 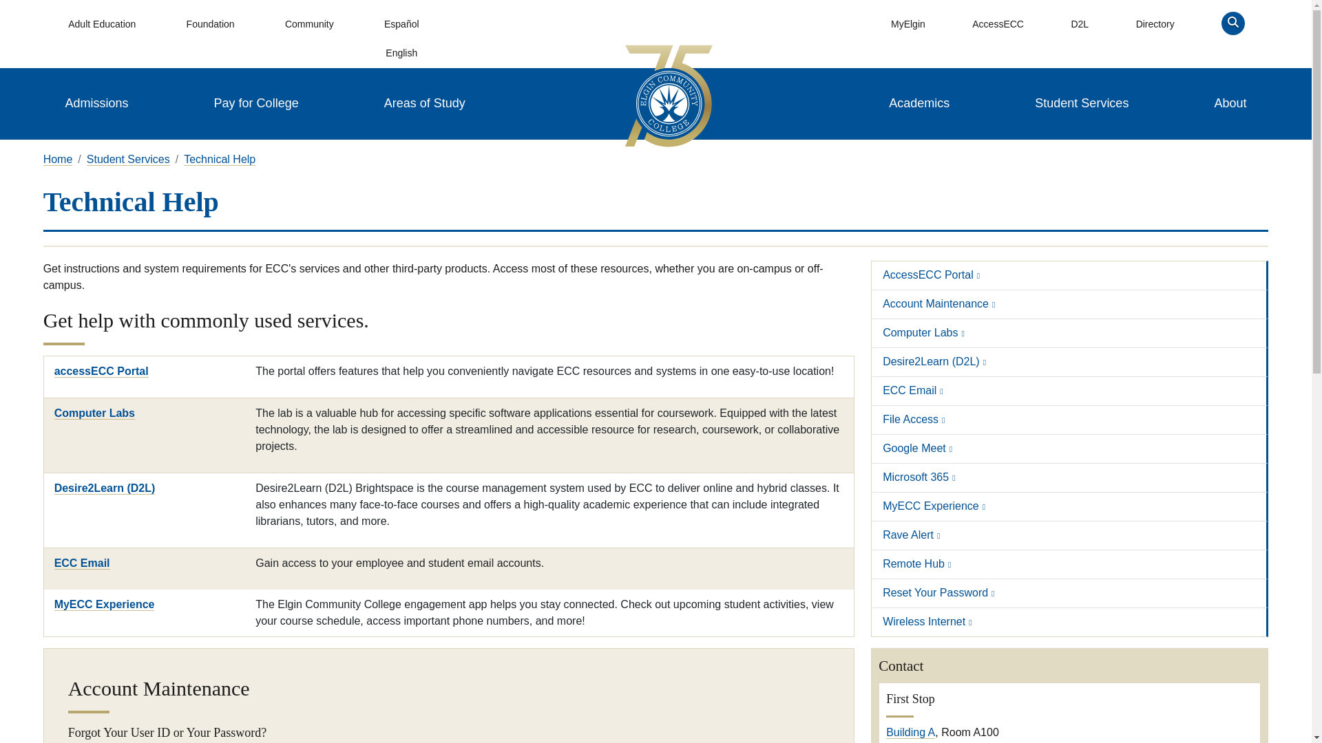 What do you see at coordinates (96, 103) in the screenshot?
I see `Admissions` at bounding box center [96, 103].